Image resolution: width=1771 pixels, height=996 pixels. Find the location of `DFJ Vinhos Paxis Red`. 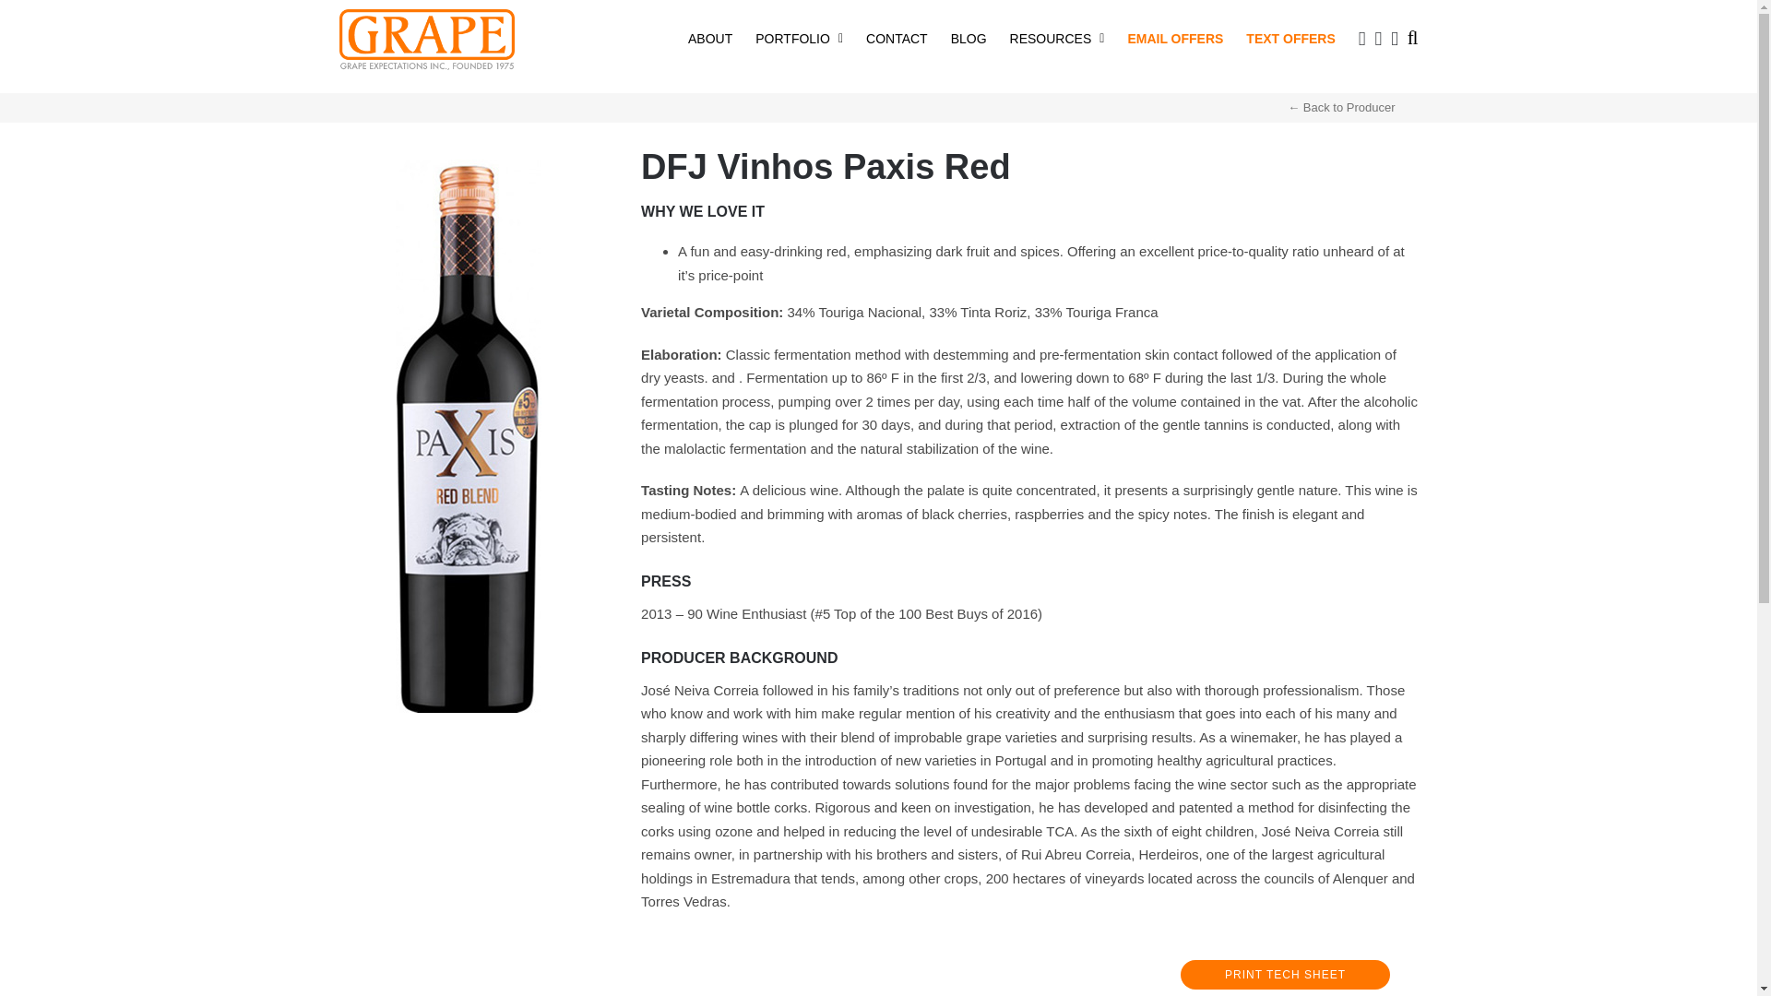

DFJ Vinhos Paxis Red is located at coordinates (469, 166).